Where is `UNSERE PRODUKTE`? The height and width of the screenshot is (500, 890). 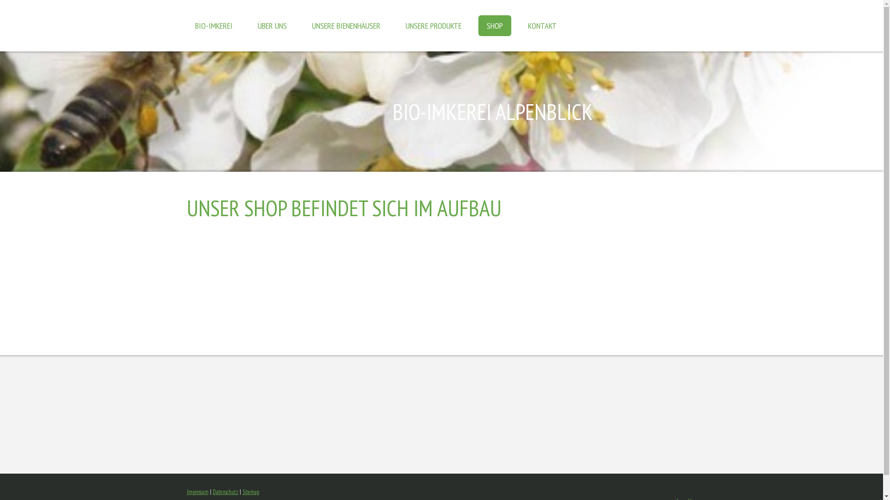
UNSERE PRODUKTE is located at coordinates (433, 25).